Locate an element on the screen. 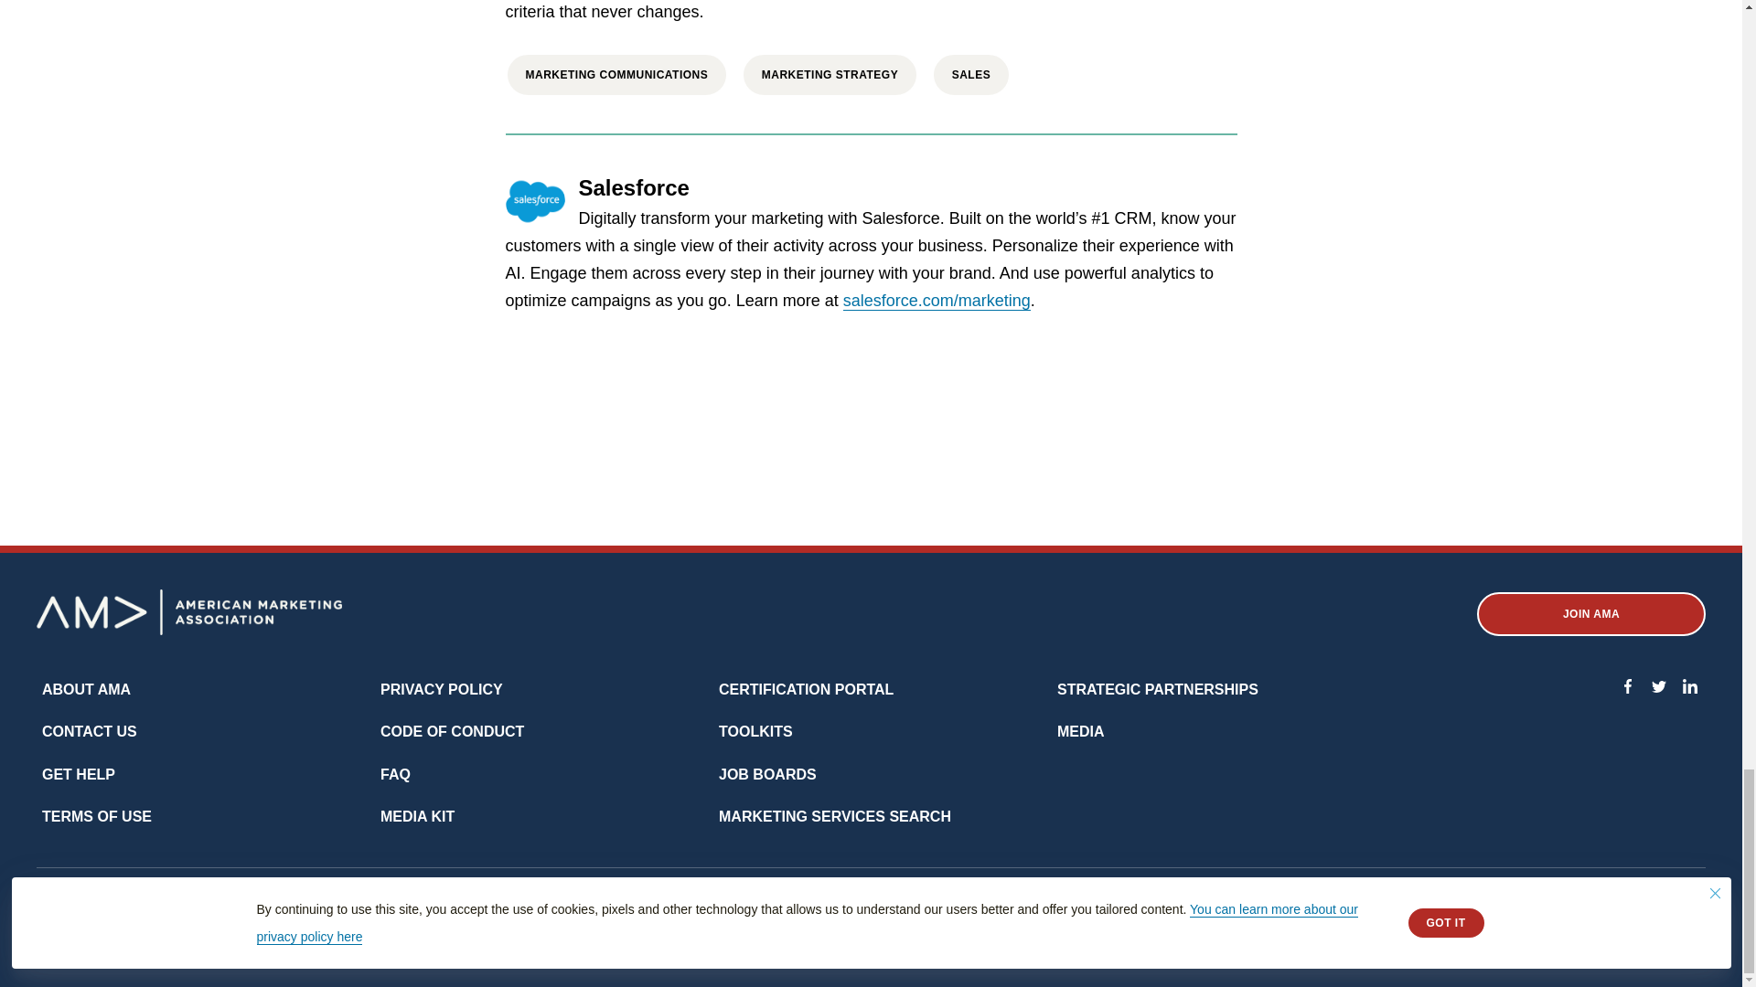 Image resolution: width=1756 pixels, height=987 pixels. MARKETING STRATEGY is located at coordinates (830, 75).